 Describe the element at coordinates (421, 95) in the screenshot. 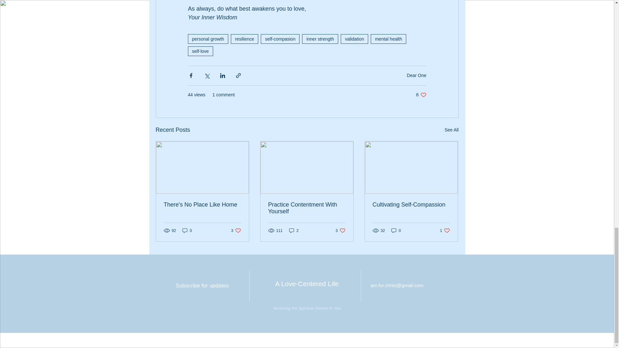

I see `self-love` at that location.